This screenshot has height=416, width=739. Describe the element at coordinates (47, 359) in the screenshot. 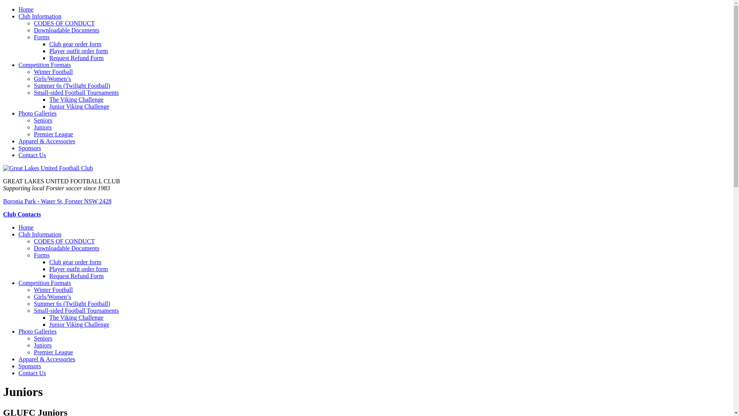

I see `Apparel & Accessories` at that location.